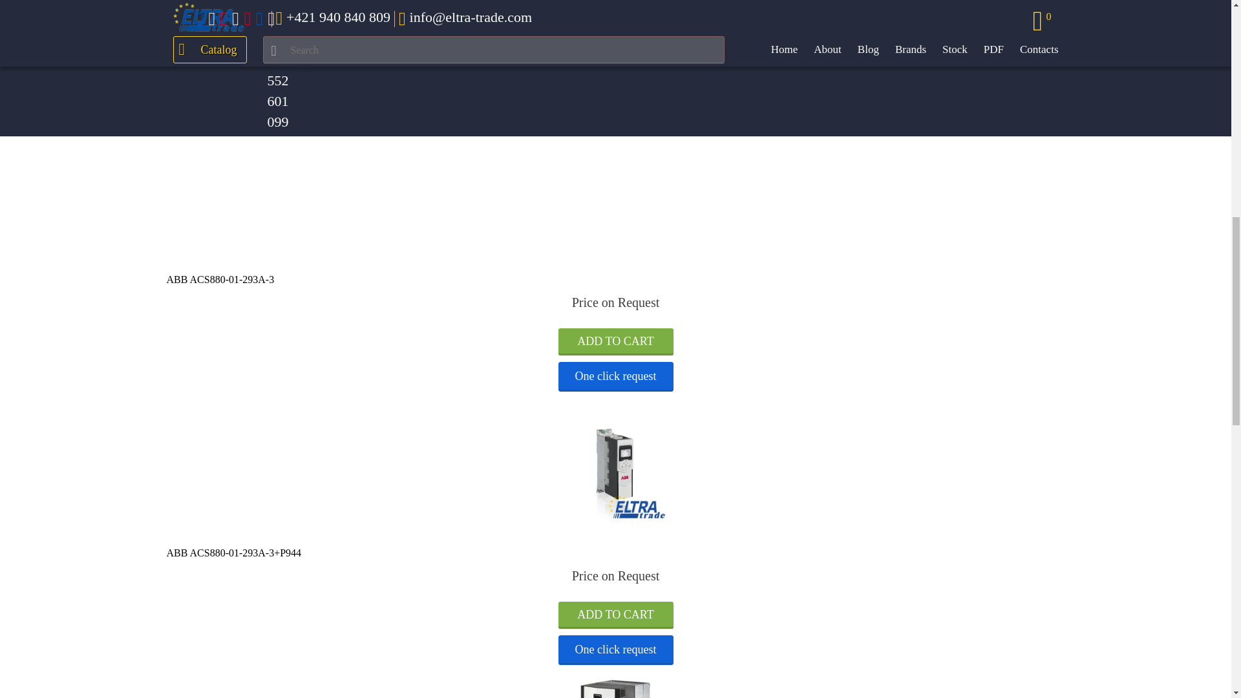  Describe the element at coordinates (616, 615) in the screenshot. I see `Add to cart` at that location.